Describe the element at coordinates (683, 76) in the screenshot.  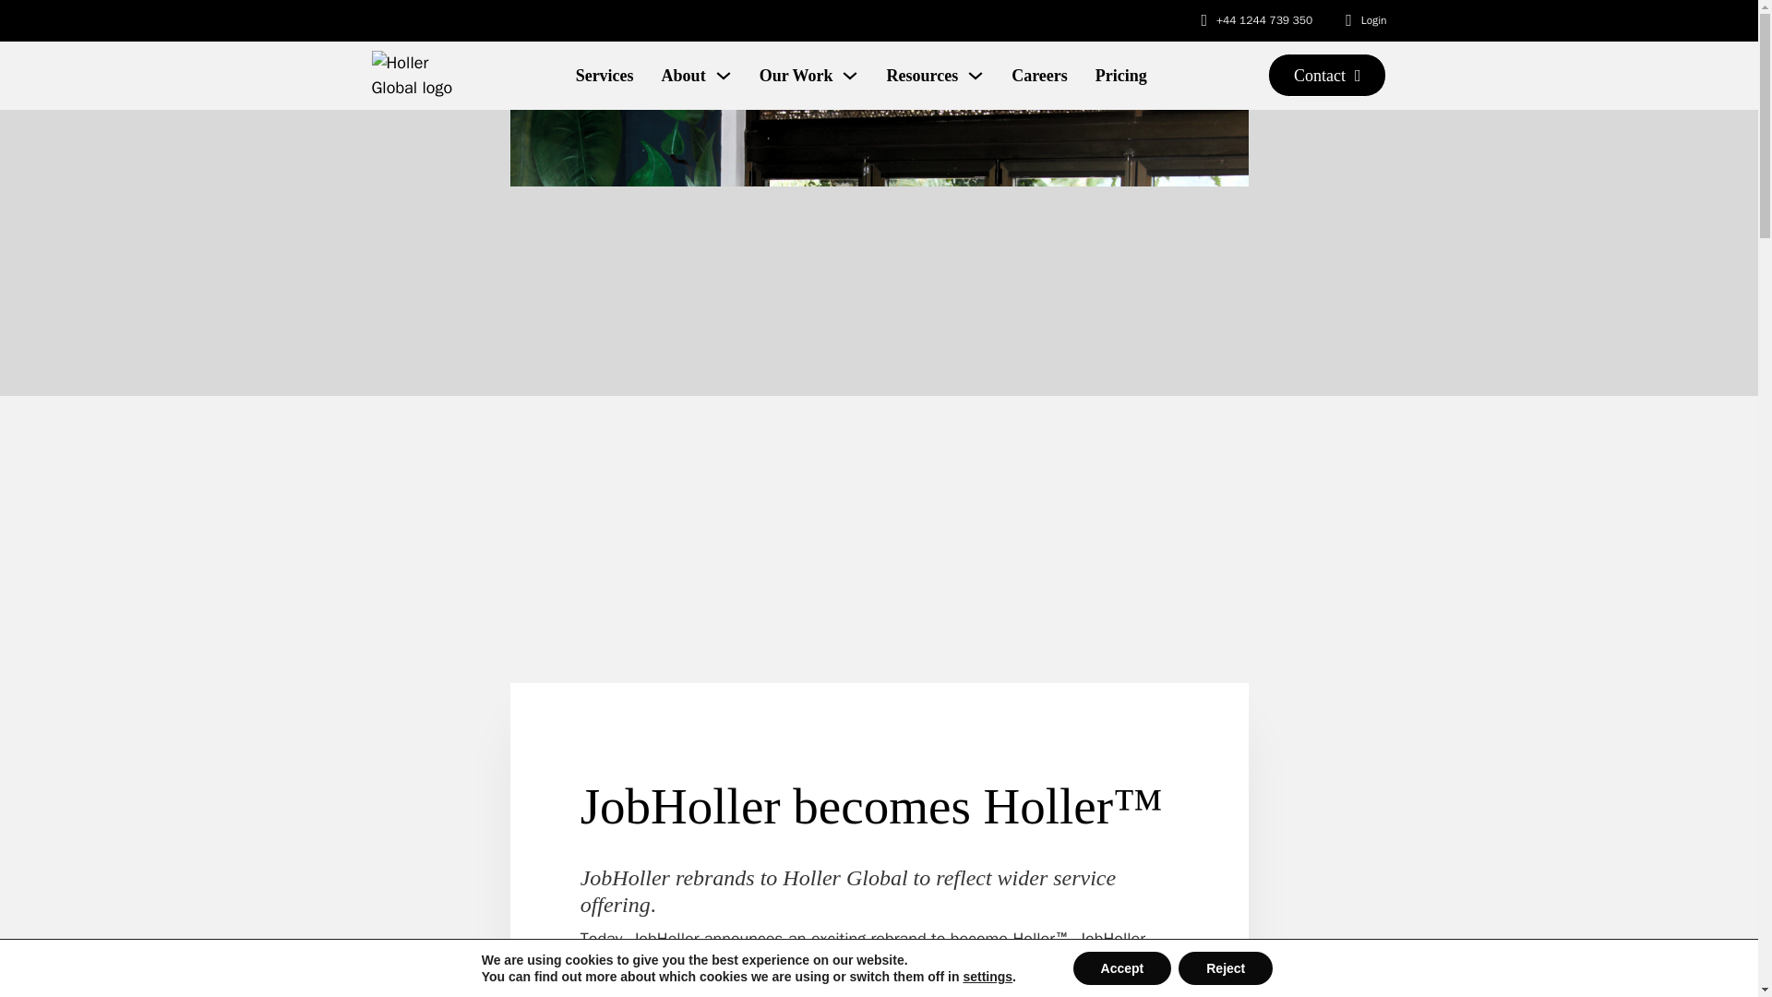
I see `About` at that location.